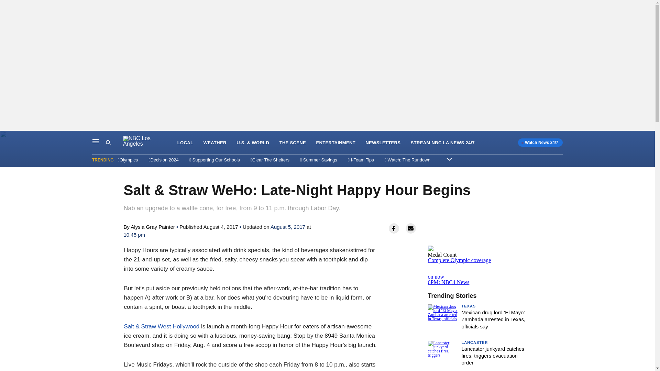  I want to click on TEXAS, so click(108, 143).